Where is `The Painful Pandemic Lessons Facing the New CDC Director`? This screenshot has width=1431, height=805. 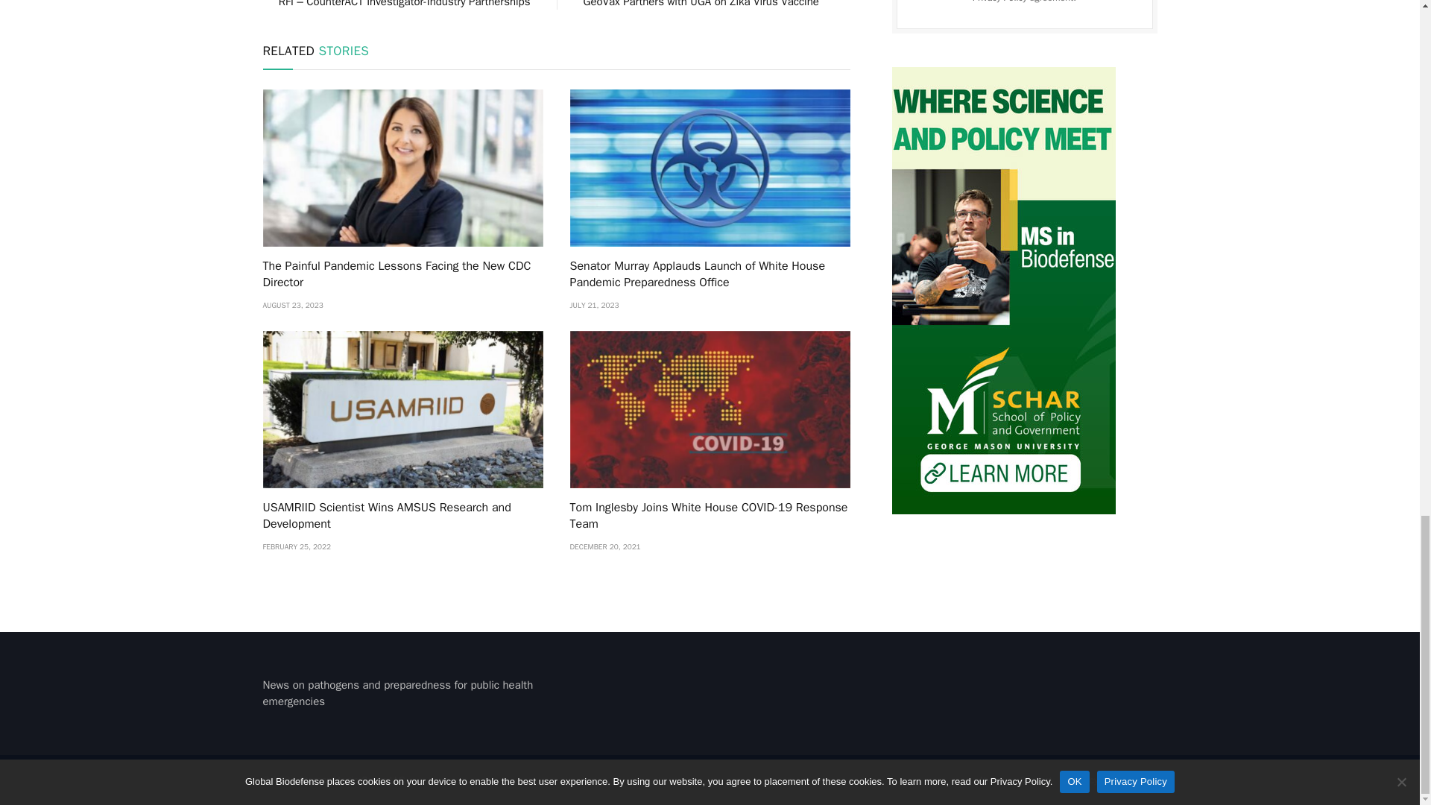
The Painful Pandemic Lessons Facing the New CDC Director is located at coordinates (402, 274).